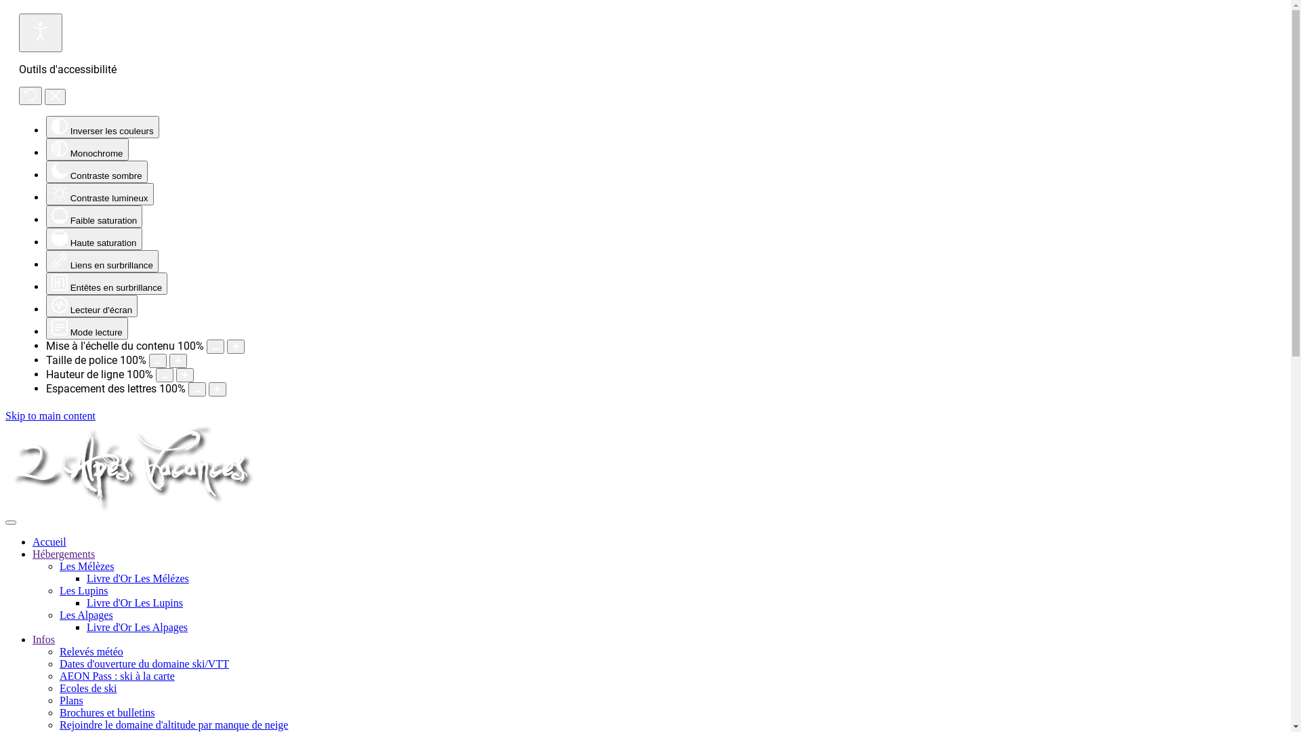  Describe the element at coordinates (157, 361) in the screenshot. I see `Diminuer la taille de police` at that location.